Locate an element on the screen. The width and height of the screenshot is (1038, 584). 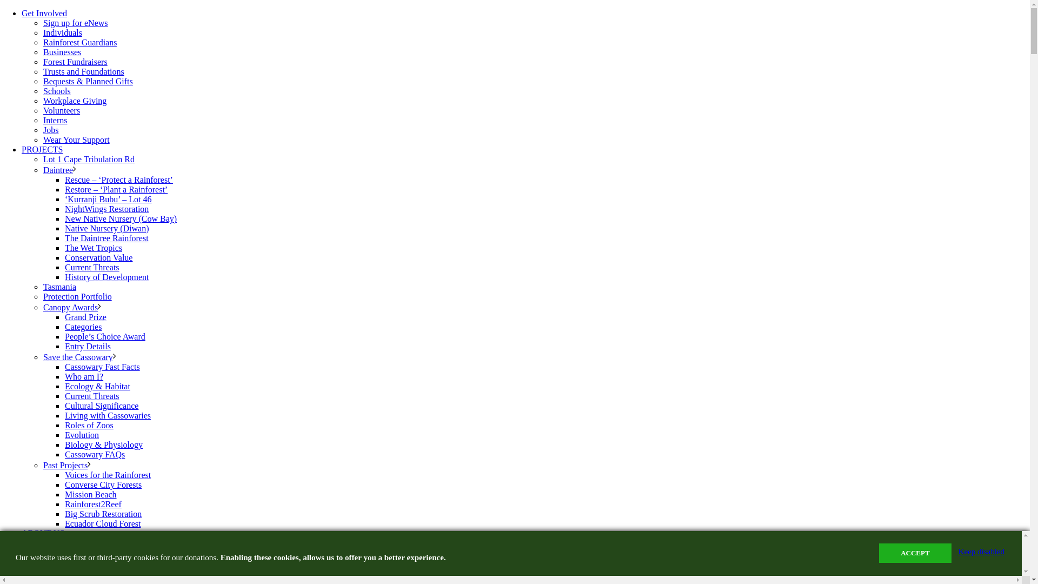
Volunteers is located at coordinates (62, 108).